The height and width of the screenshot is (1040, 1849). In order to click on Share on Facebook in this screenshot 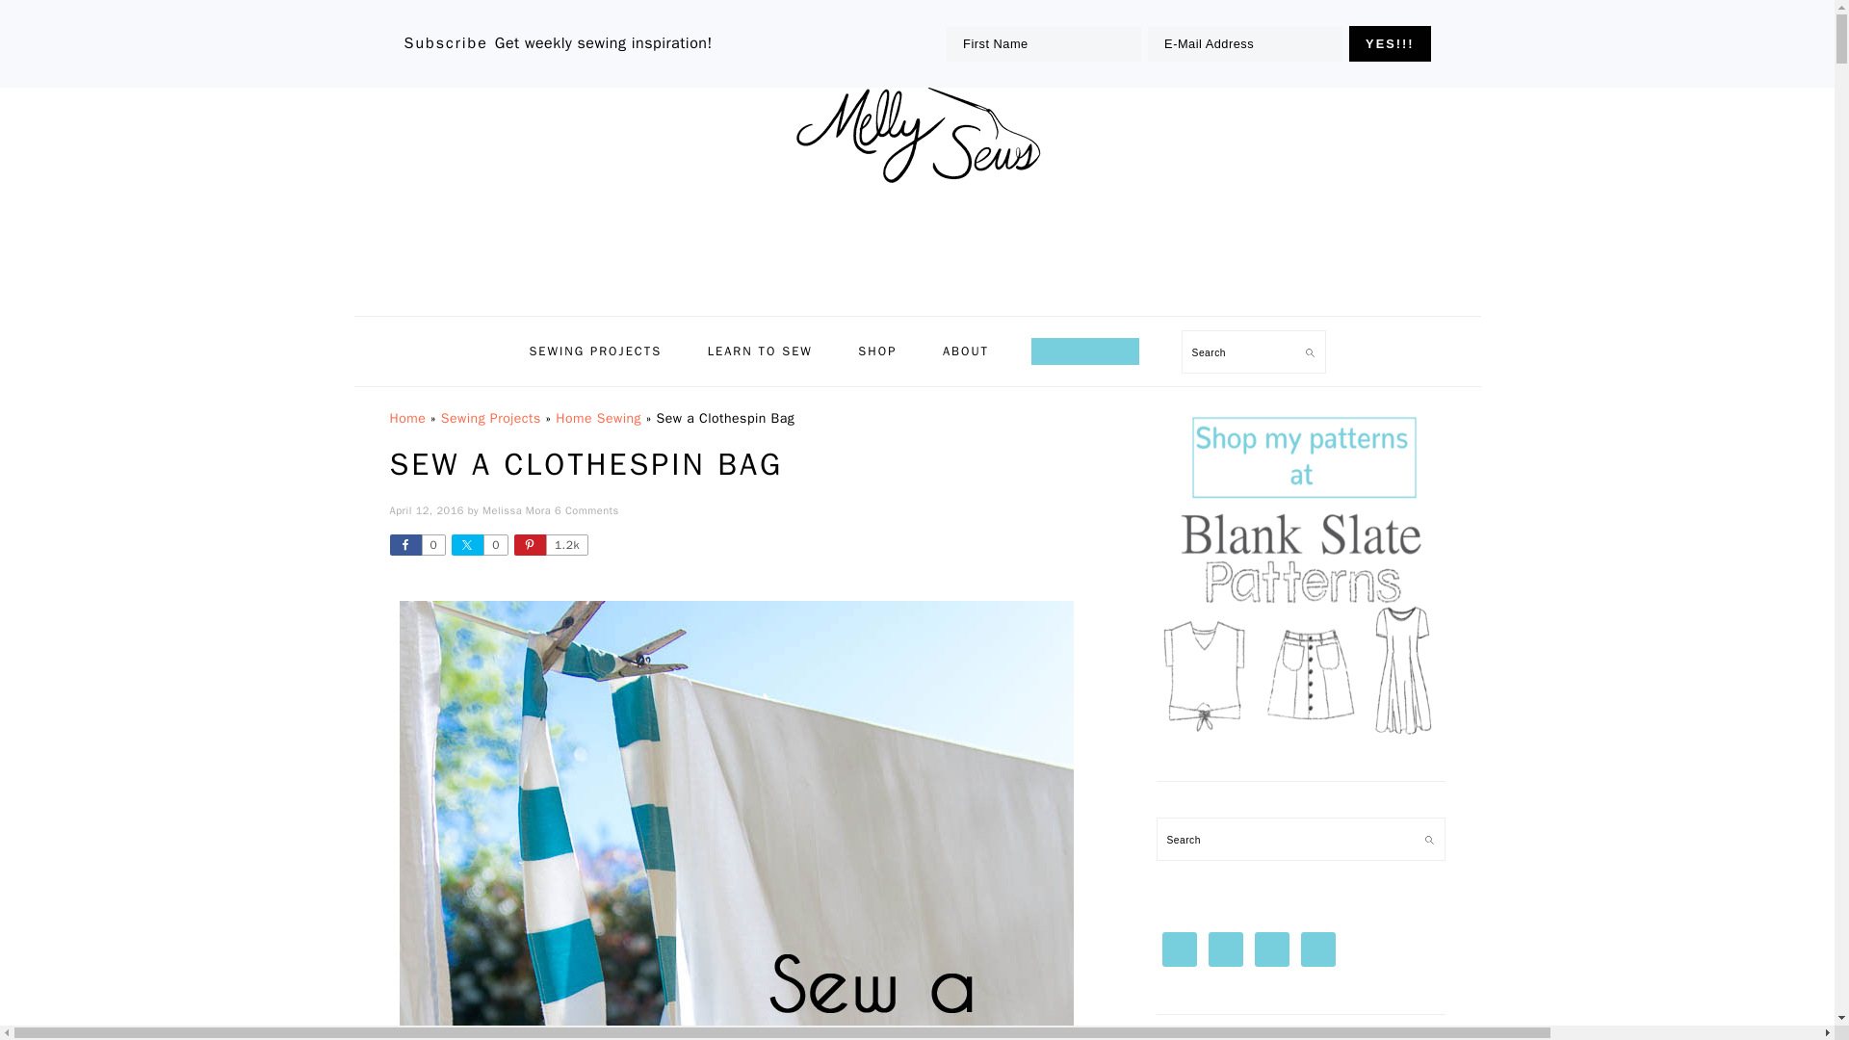, I will do `click(416, 545)`.